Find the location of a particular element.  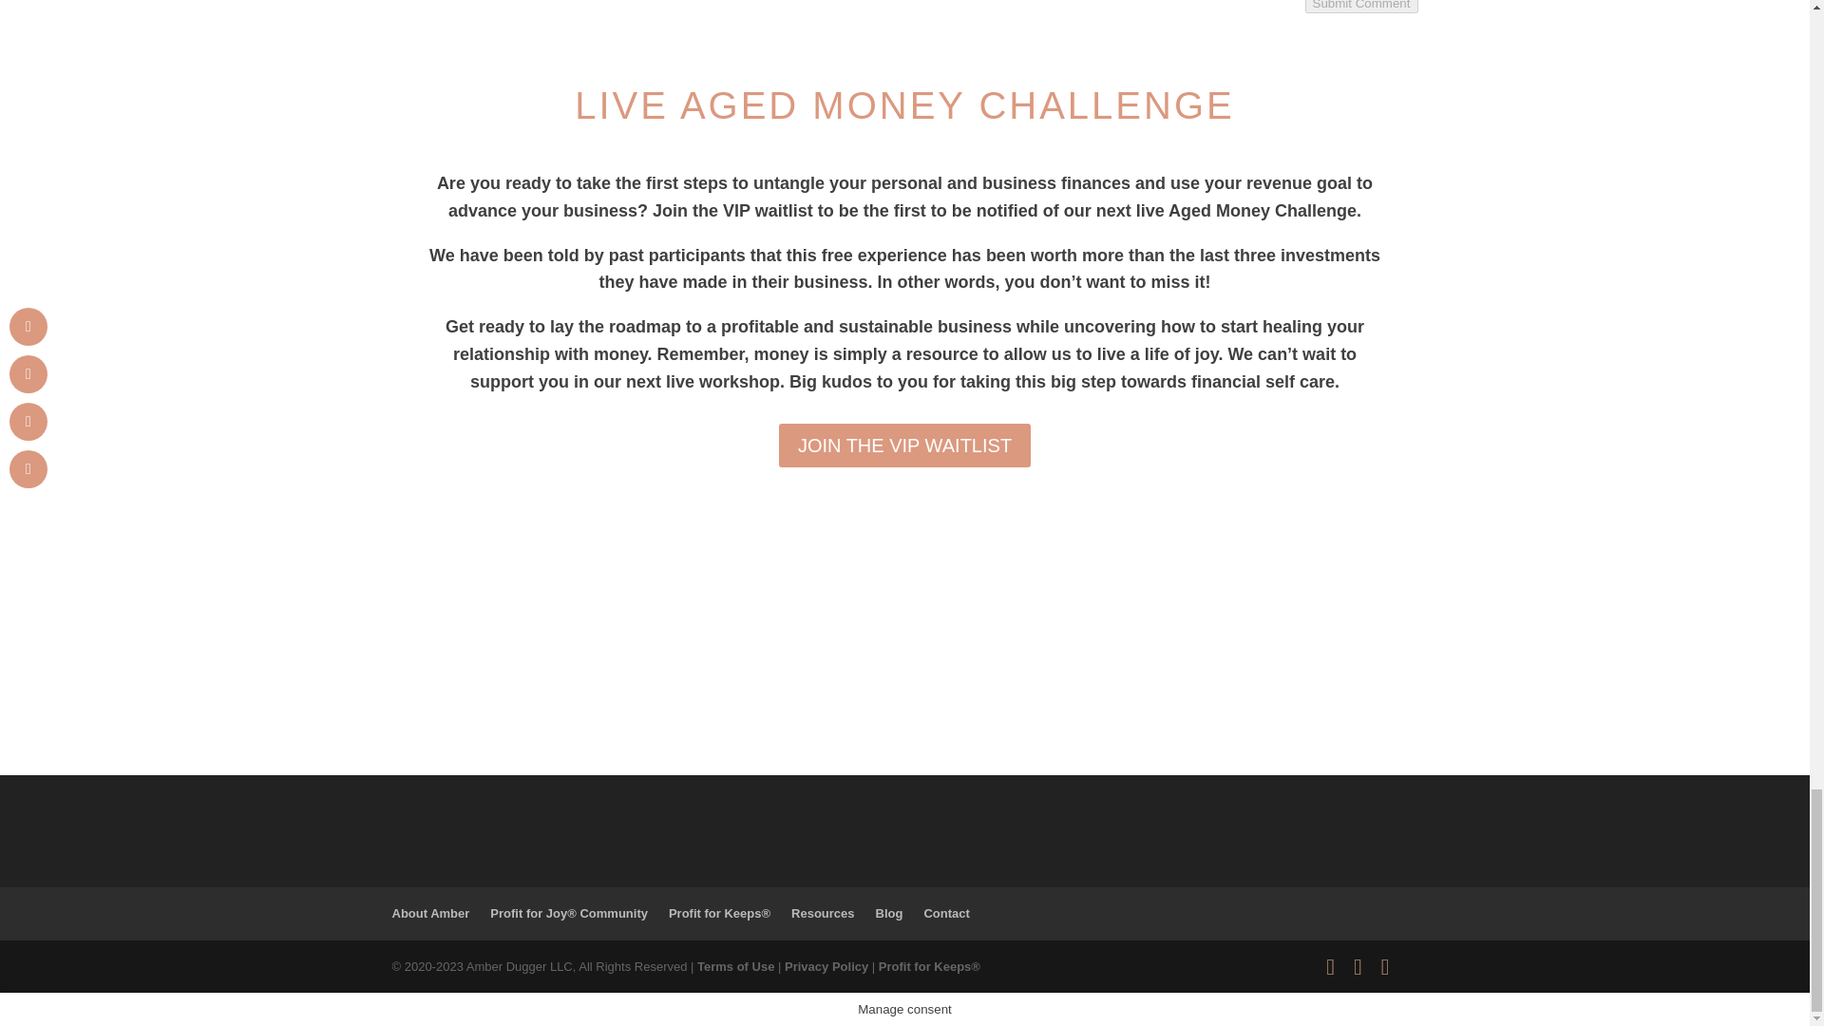

JOIN THE VIP WAITLIST is located at coordinates (904, 446).